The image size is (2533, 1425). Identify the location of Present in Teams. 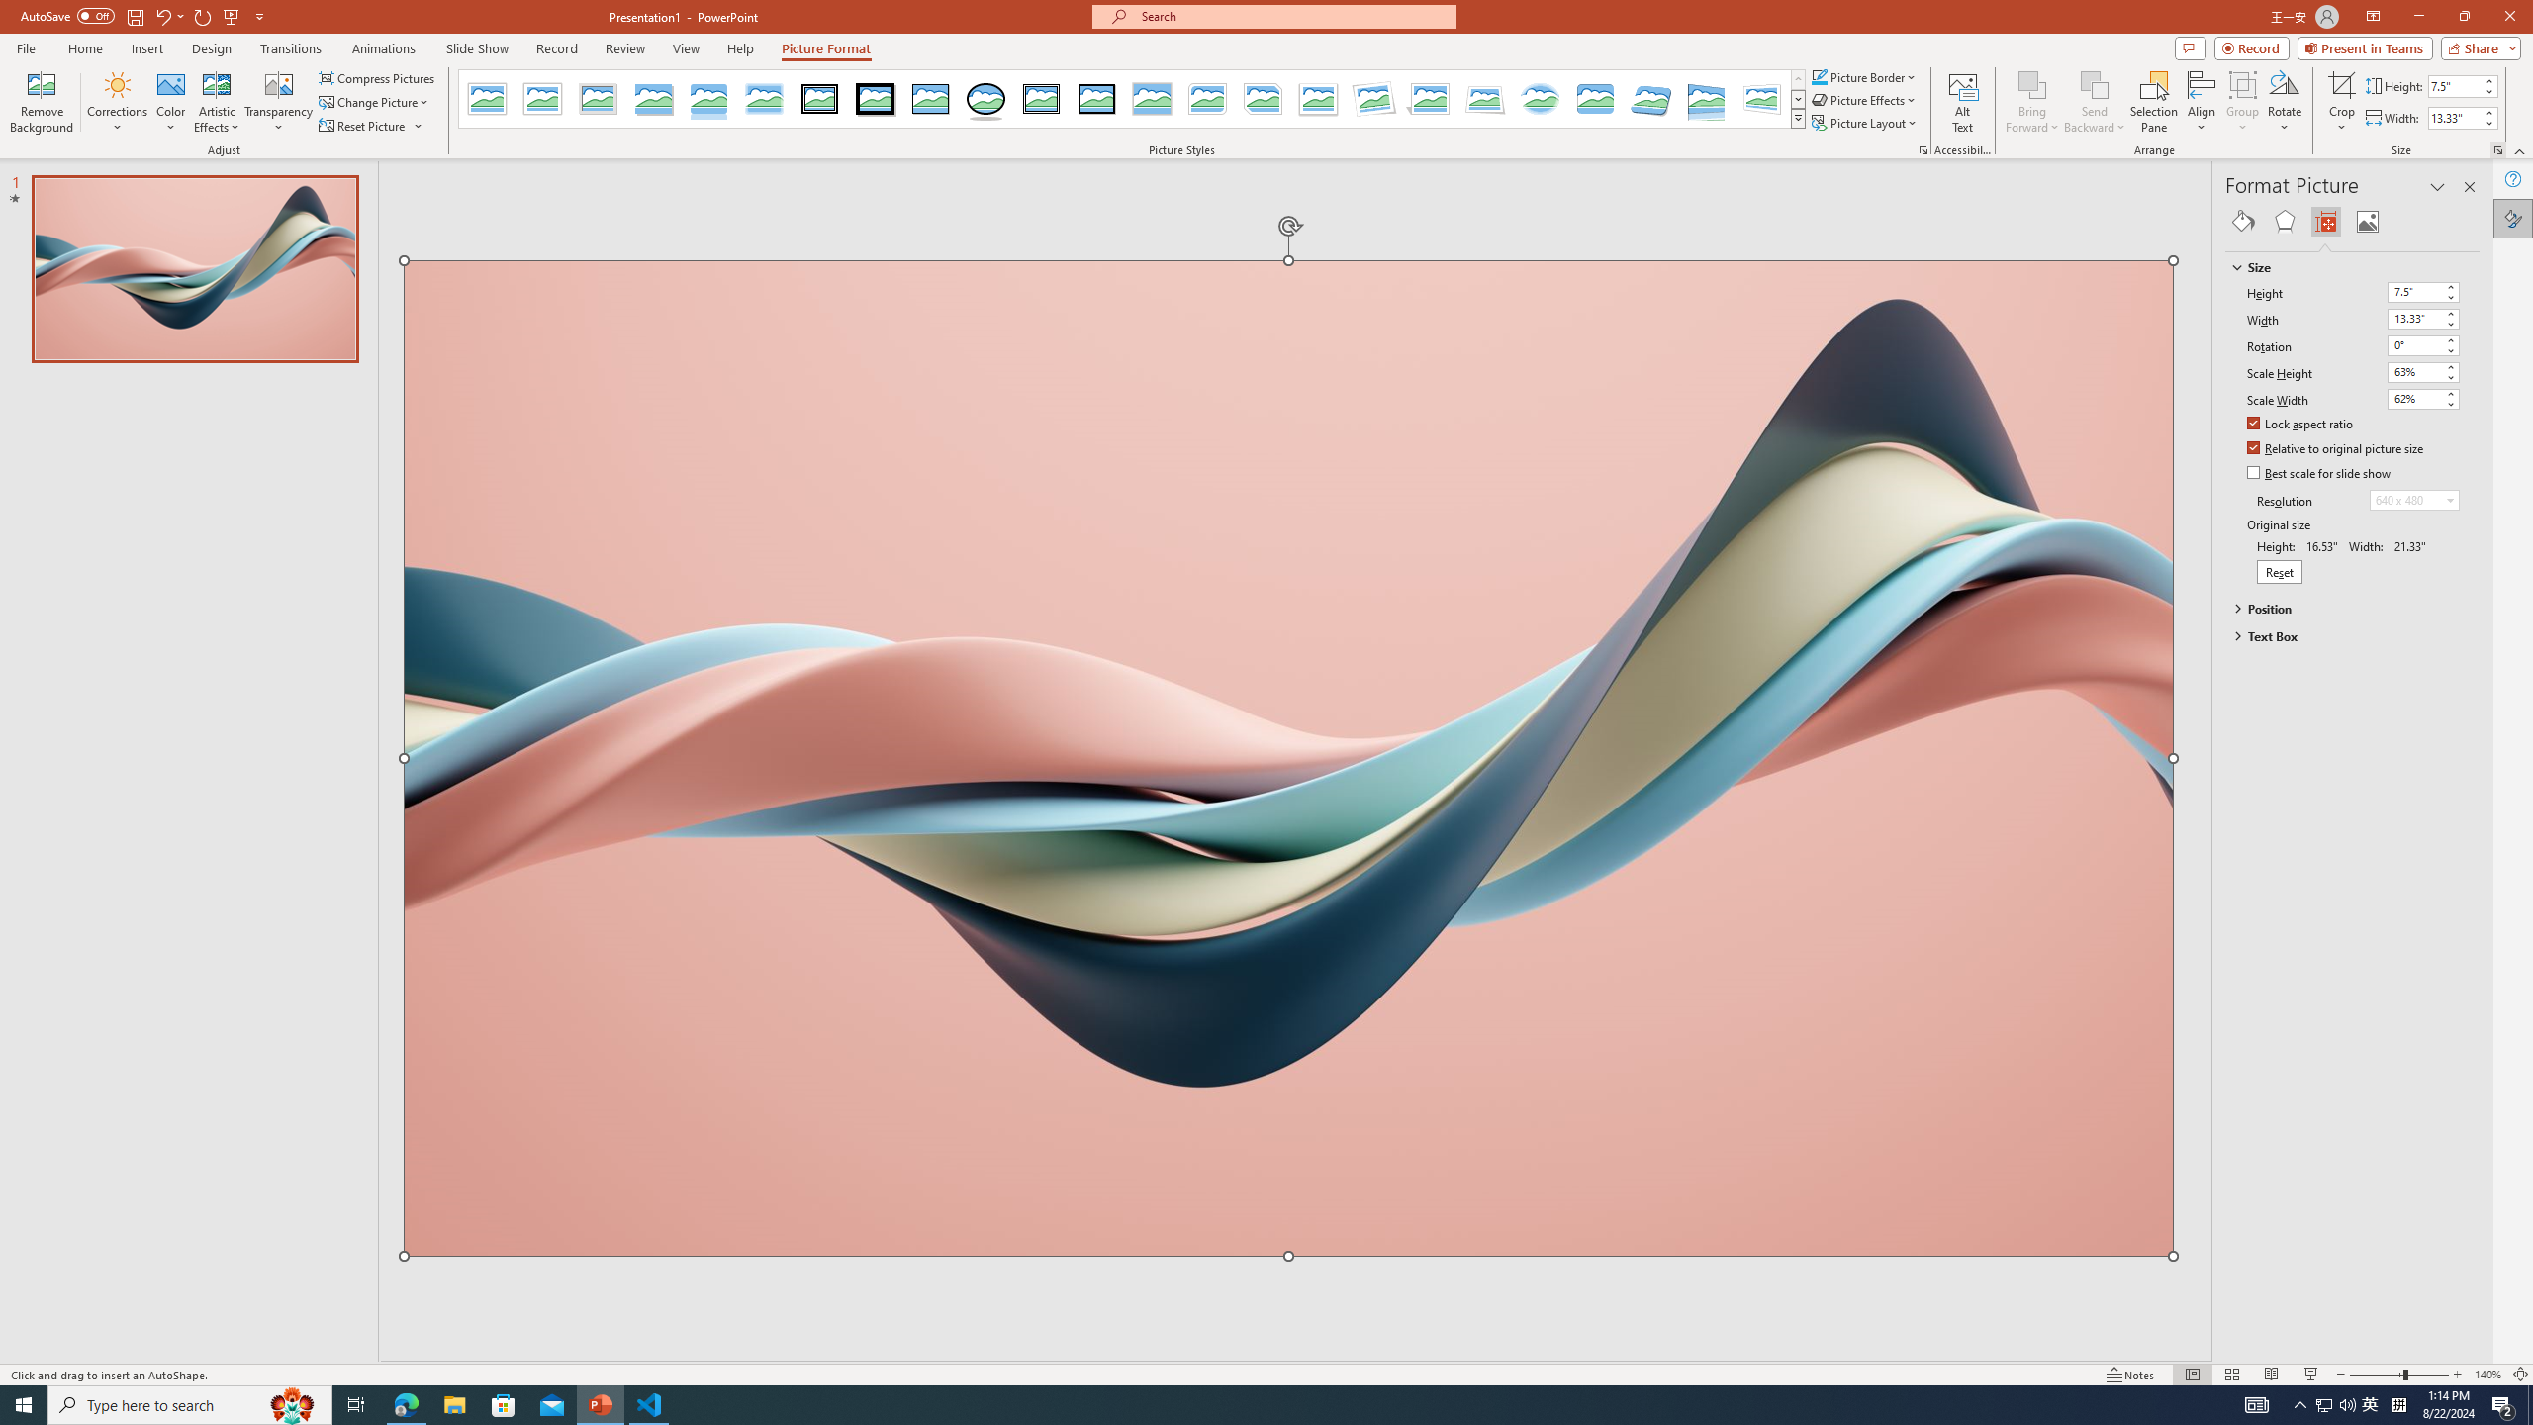
(2365, 47).